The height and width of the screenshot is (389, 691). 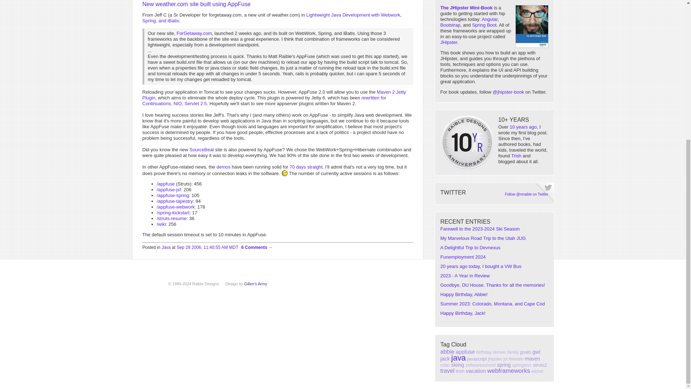 I want to click on Bootstrap, so click(x=451, y=24).